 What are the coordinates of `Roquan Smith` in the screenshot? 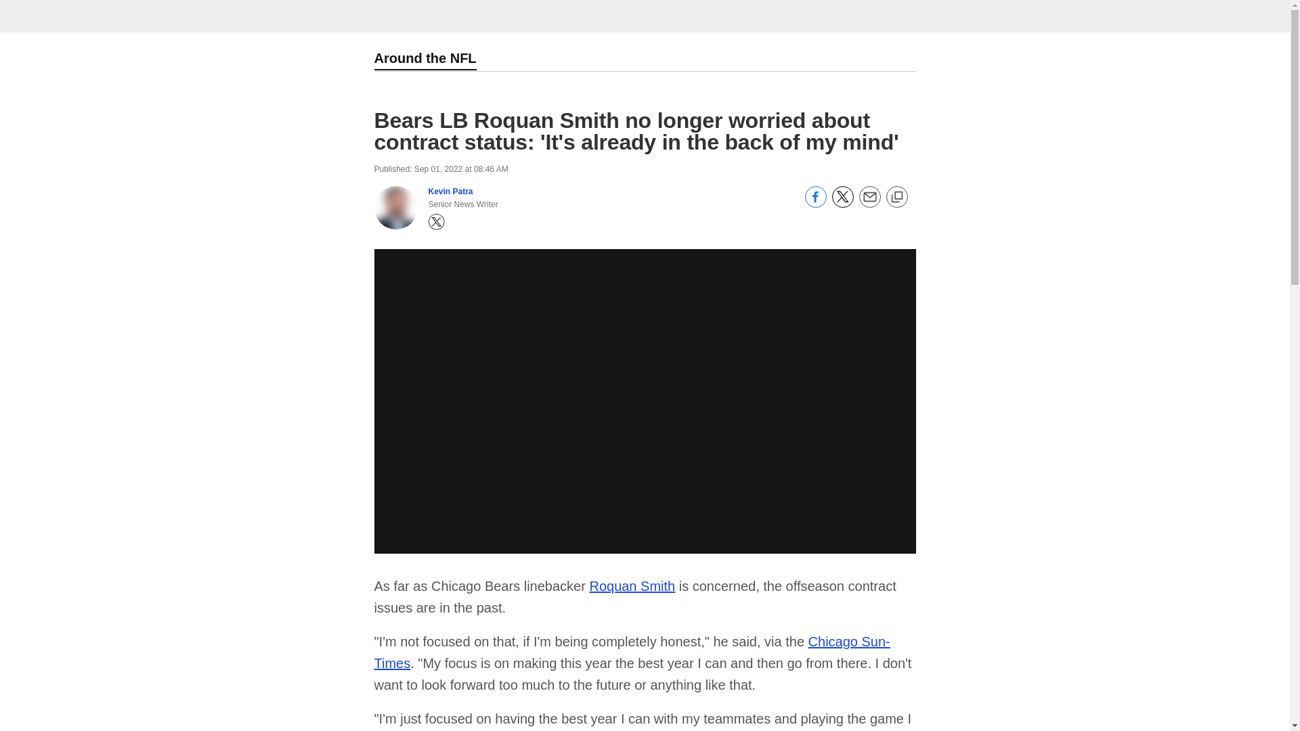 It's located at (631, 586).